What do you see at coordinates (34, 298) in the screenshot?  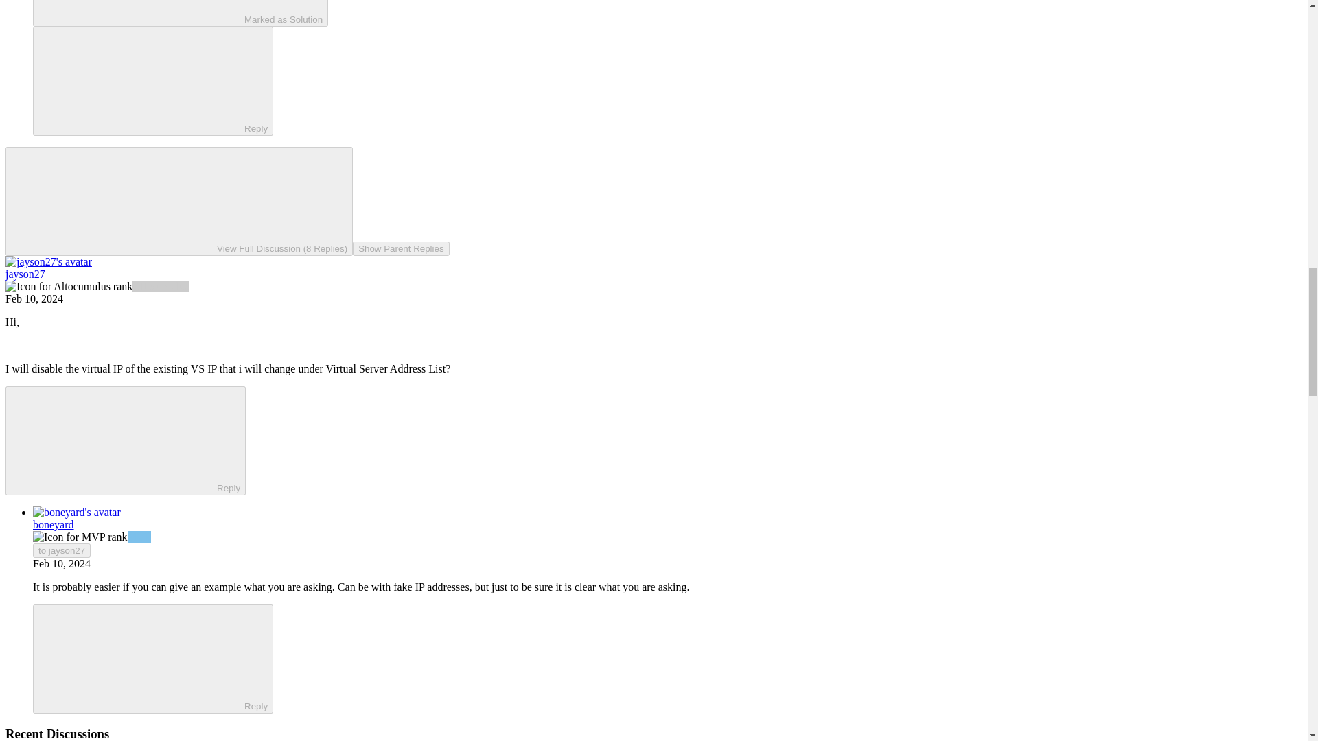 I see `February 10, 2024 at 4:39 PM` at bounding box center [34, 298].